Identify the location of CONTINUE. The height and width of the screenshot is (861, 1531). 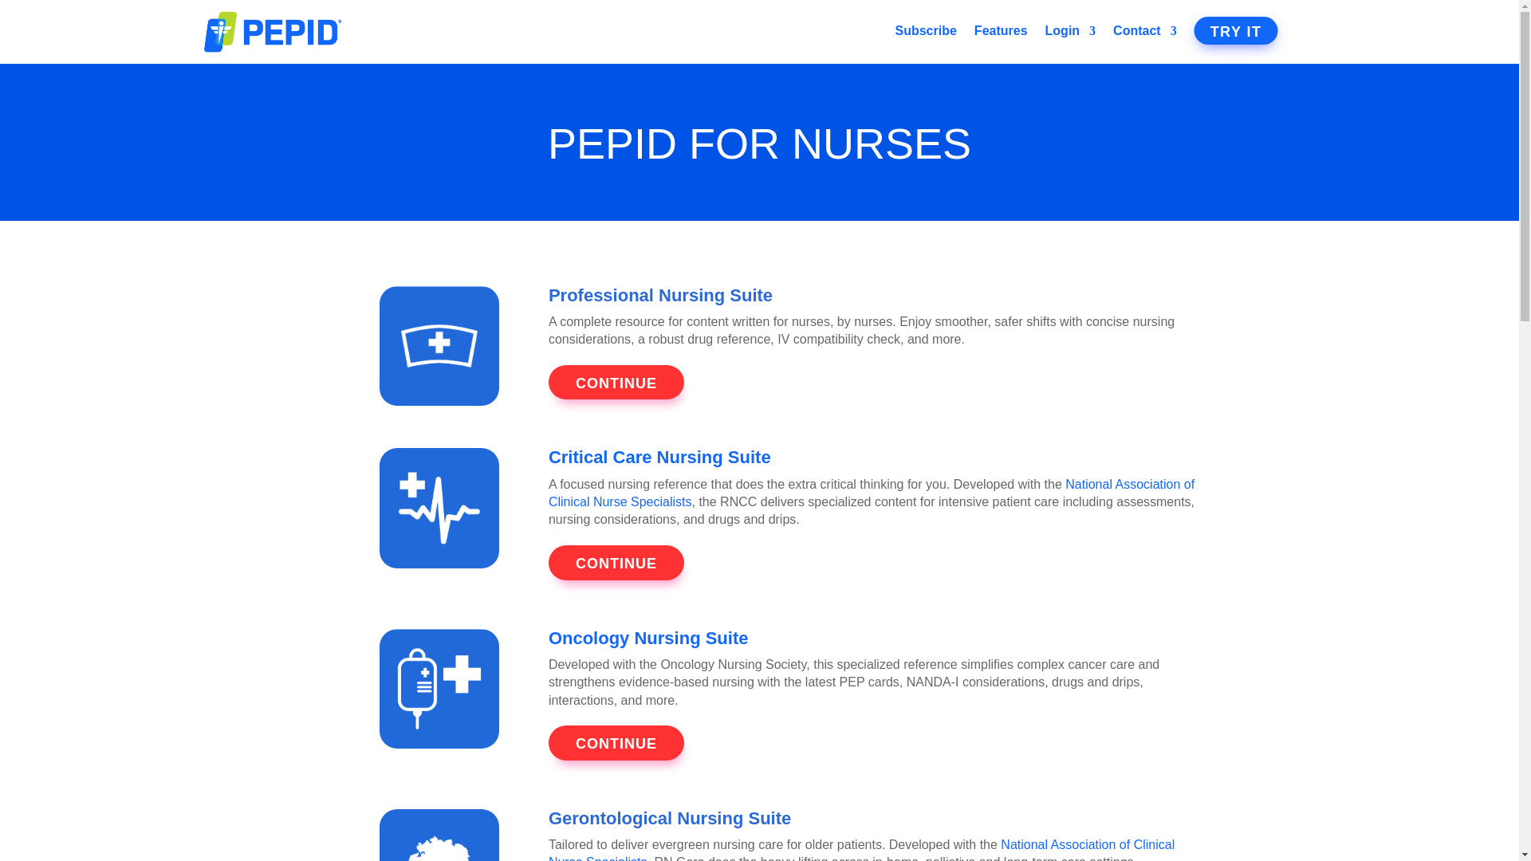
(616, 743).